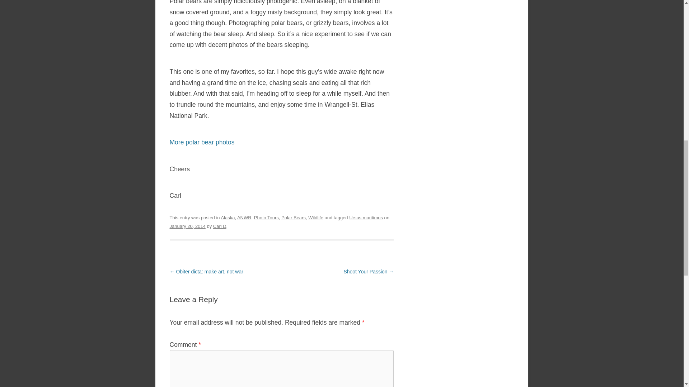  I want to click on More polar bear photos, so click(202, 142).